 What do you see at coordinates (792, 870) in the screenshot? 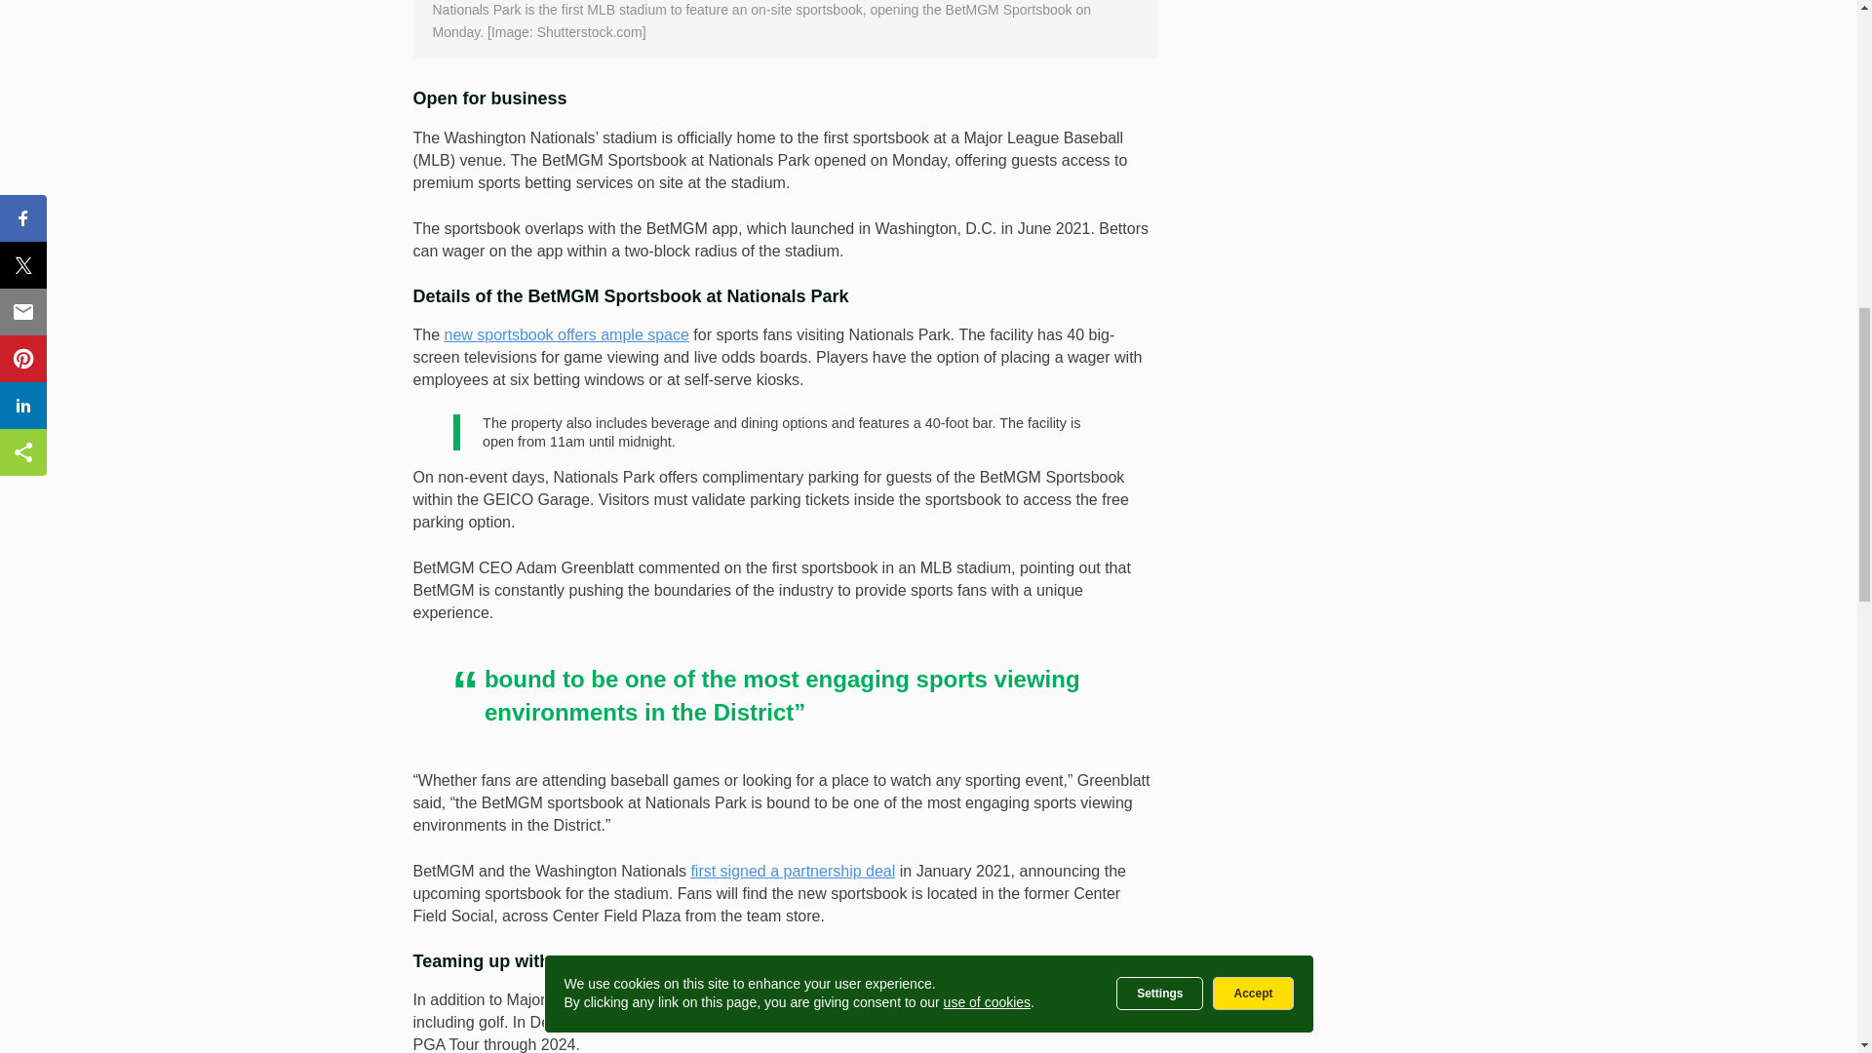
I see `first signed a partnership deal` at bounding box center [792, 870].